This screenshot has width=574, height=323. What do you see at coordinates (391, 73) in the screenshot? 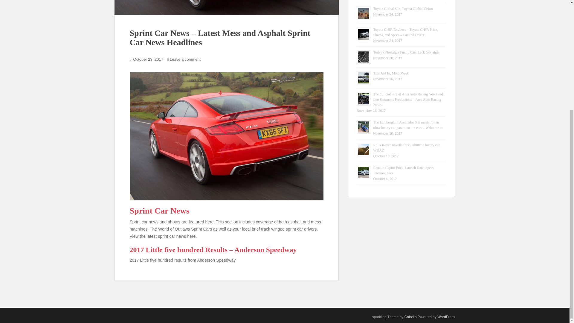
I see `Permalink to This Just In, MotorWeek` at bounding box center [391, 73].